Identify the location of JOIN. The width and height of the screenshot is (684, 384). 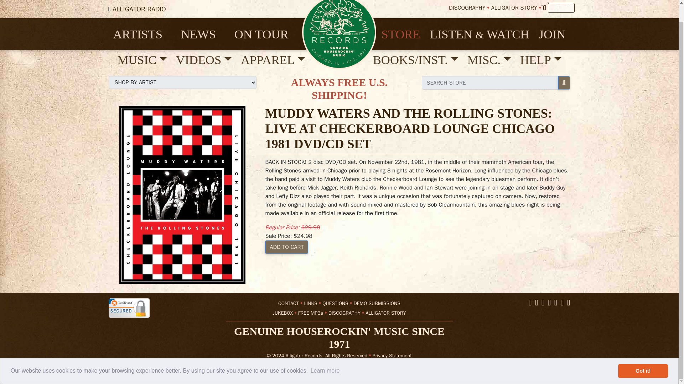
(552, 34).